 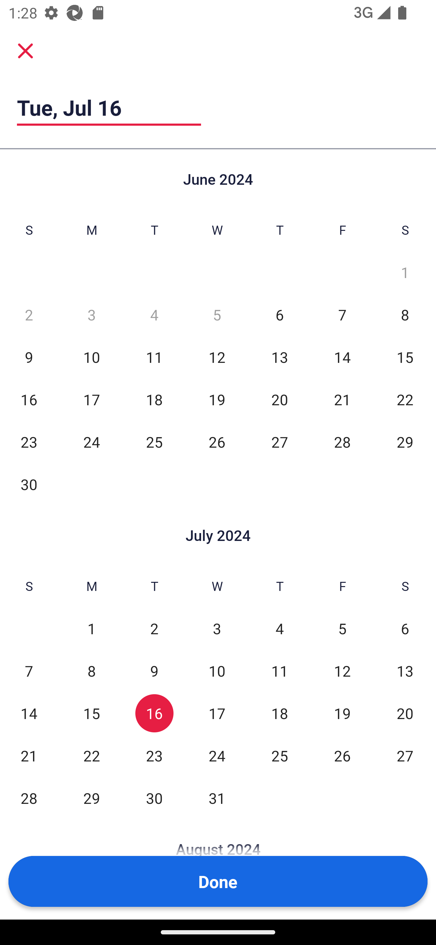 What do you see at coordinates (279, 671) in the screenshot?
I see `11 Thu, Jul 11, Not Selected` at bounding box center [279, 671].